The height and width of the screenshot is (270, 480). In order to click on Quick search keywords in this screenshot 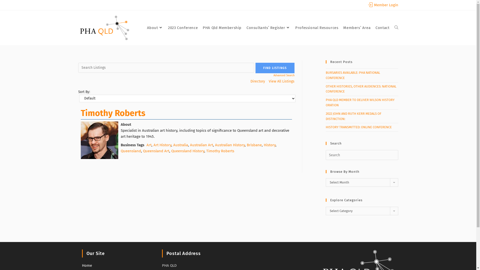, I will do `click(166, 68)`.